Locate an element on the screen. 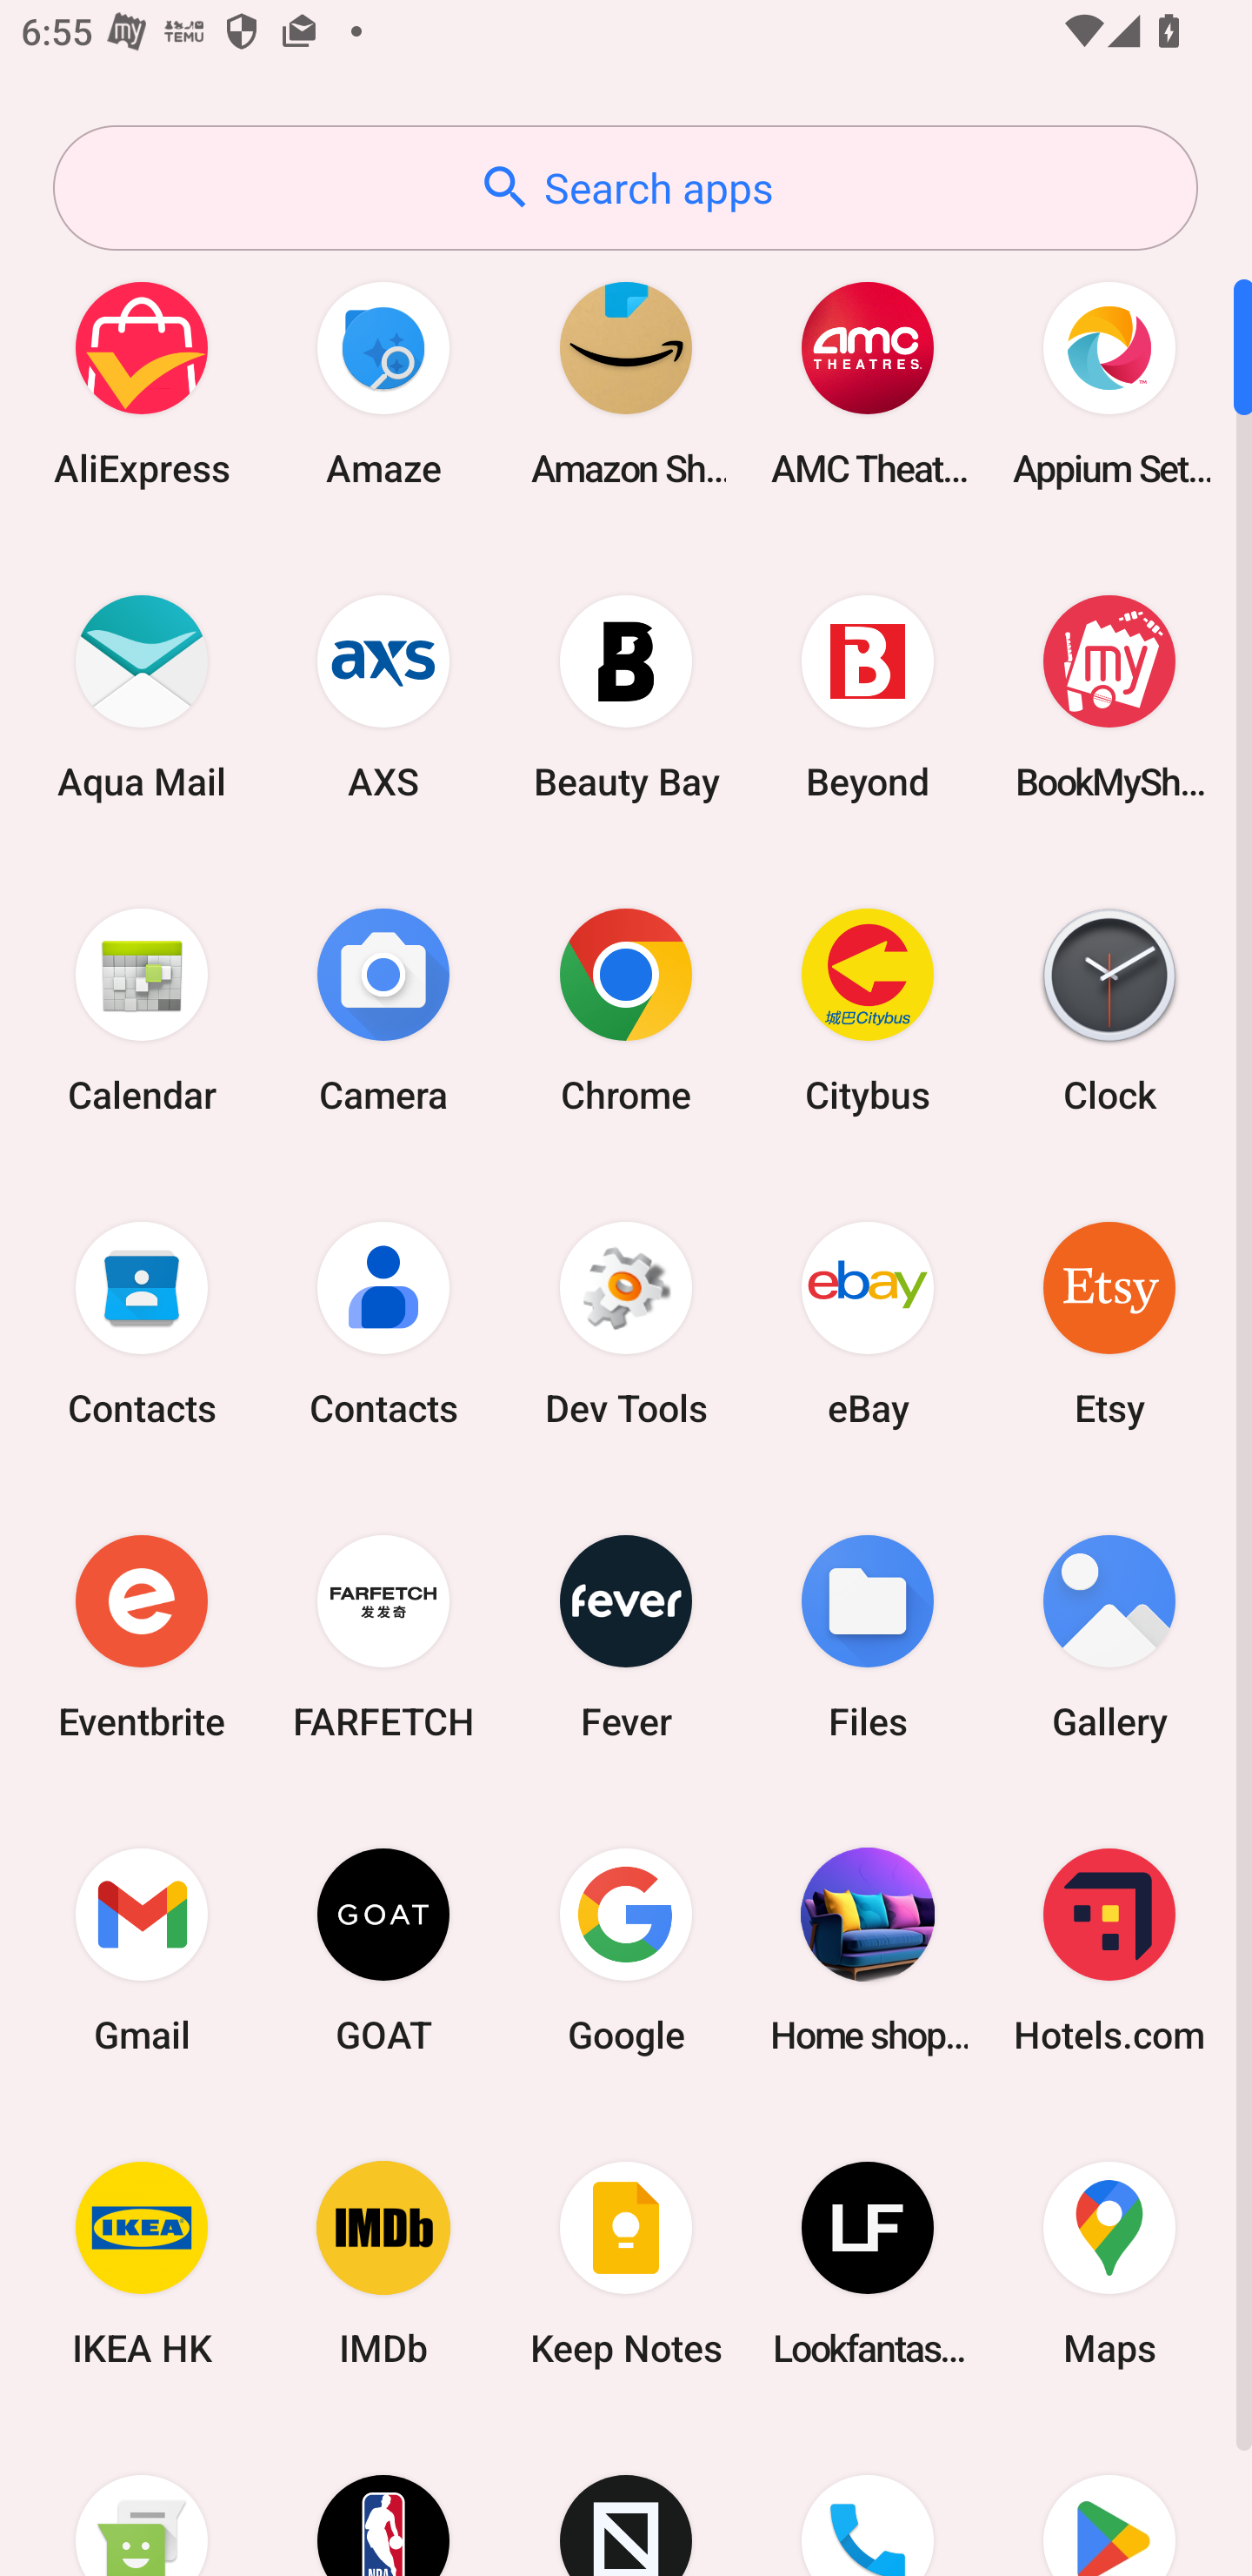 The image size is (1252, 2576). Contacts is located at coordinates (142, 1323).